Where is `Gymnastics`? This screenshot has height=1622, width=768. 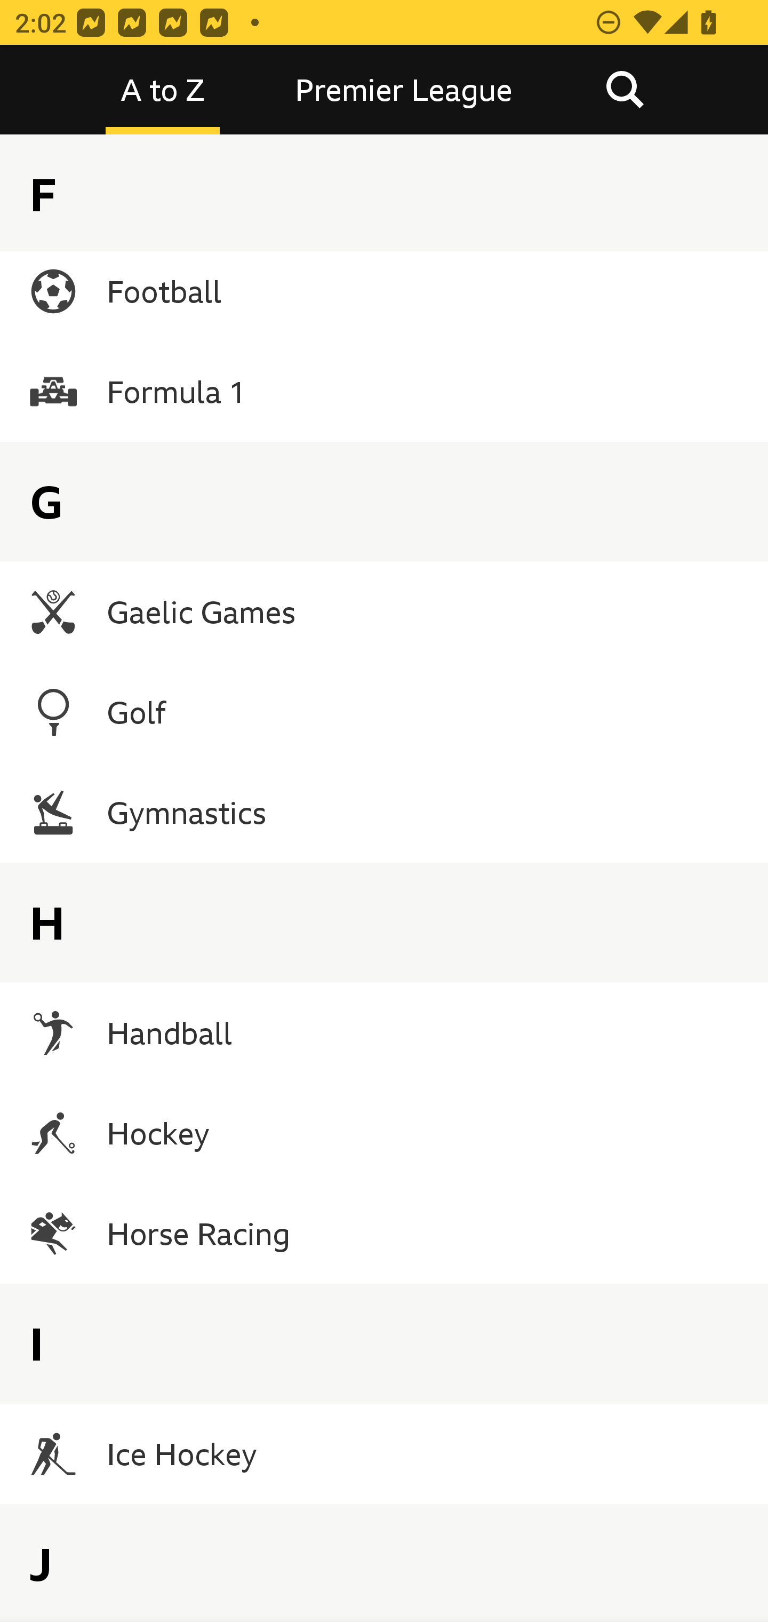
Gymnastics is located at coordinates (384, 812).